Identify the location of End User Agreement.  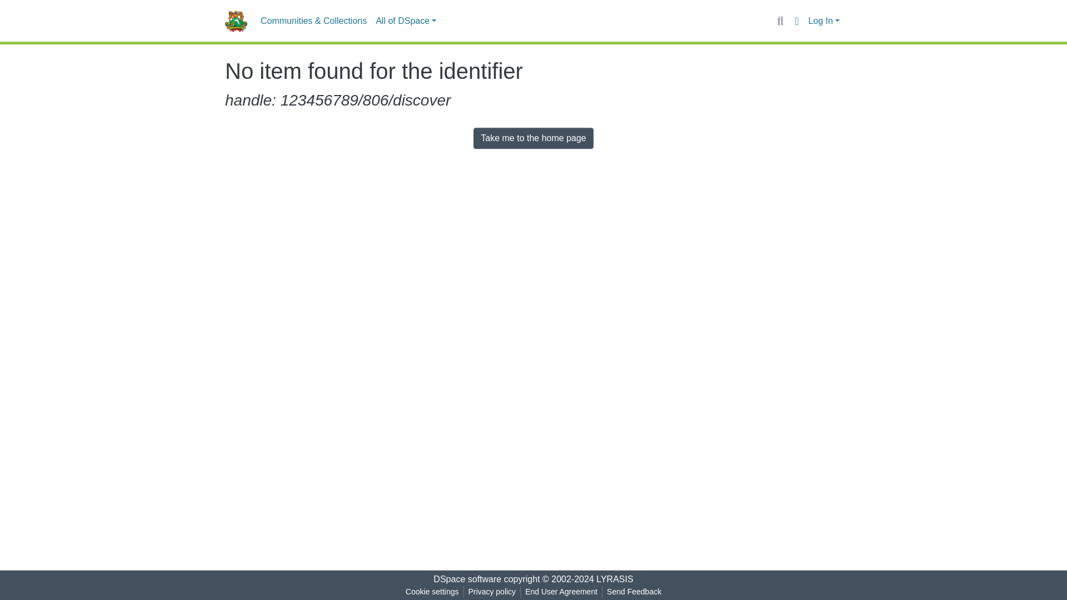
(561, 592).